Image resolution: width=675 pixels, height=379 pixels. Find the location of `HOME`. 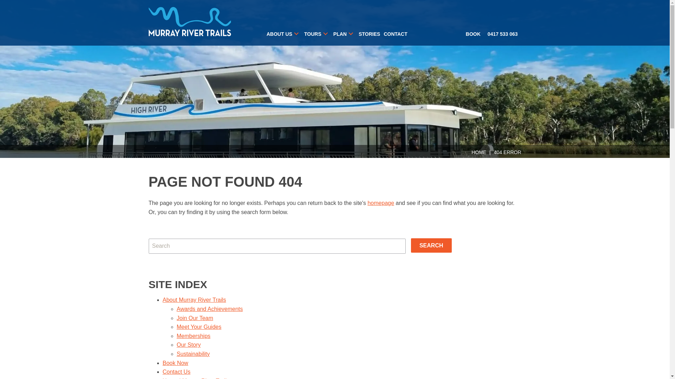

HOME is located at coordinates (479, 152).